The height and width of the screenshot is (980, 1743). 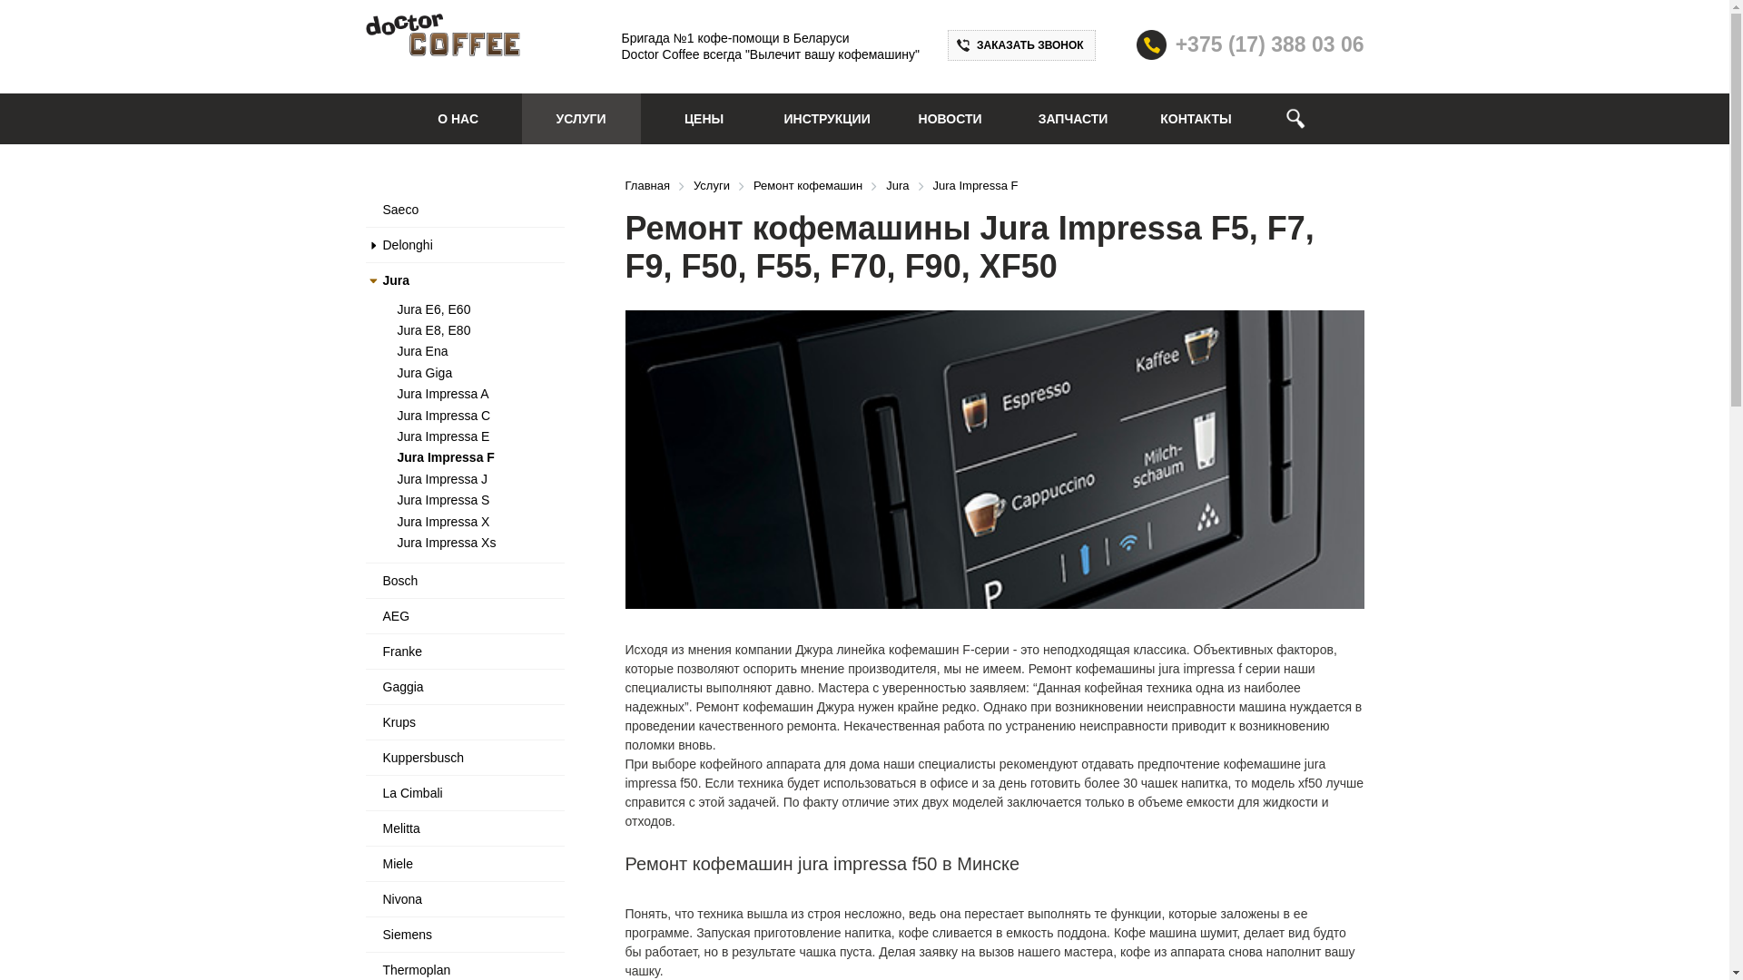 What do you see at coordinates (1270, 44) in the screenshot?
I see `+375 (17) 388 03 06` at bounding box center [1270, 44].